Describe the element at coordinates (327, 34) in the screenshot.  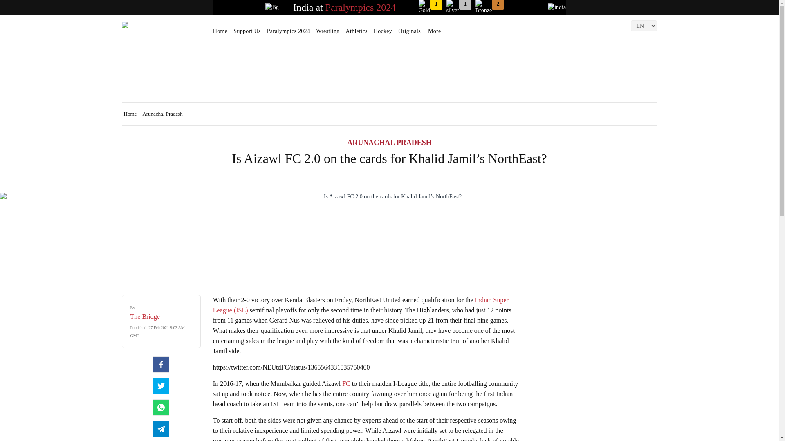
I see `Wrestling` at that location.